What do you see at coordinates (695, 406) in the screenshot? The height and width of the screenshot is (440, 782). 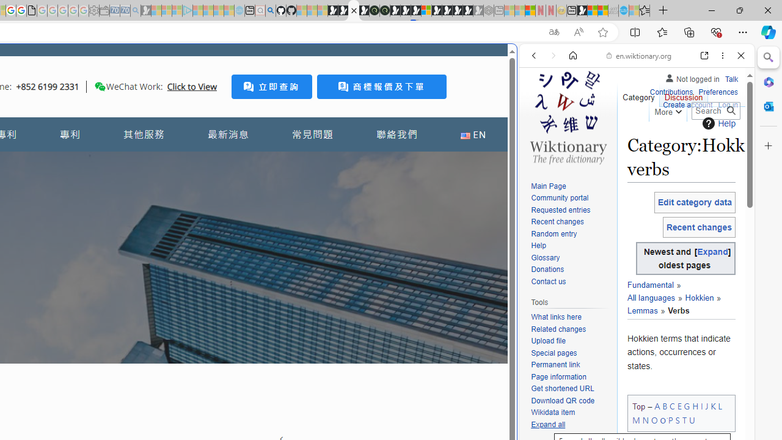 I see `H` at bounding box center [695, 406].